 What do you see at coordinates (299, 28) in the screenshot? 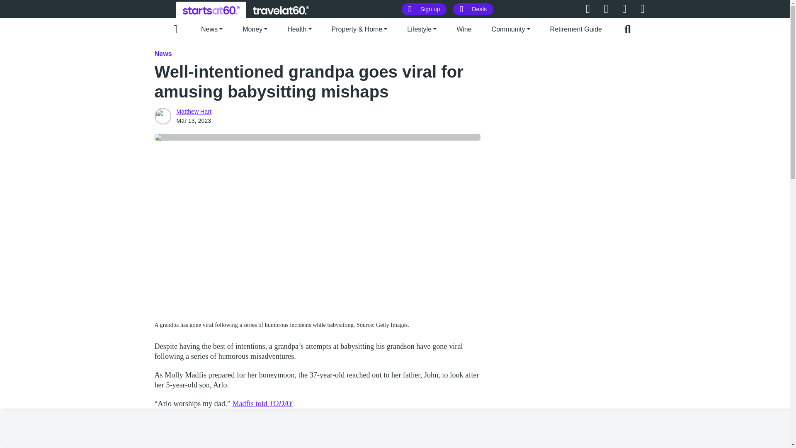
I see `Health` at bounding box center [299, 28].